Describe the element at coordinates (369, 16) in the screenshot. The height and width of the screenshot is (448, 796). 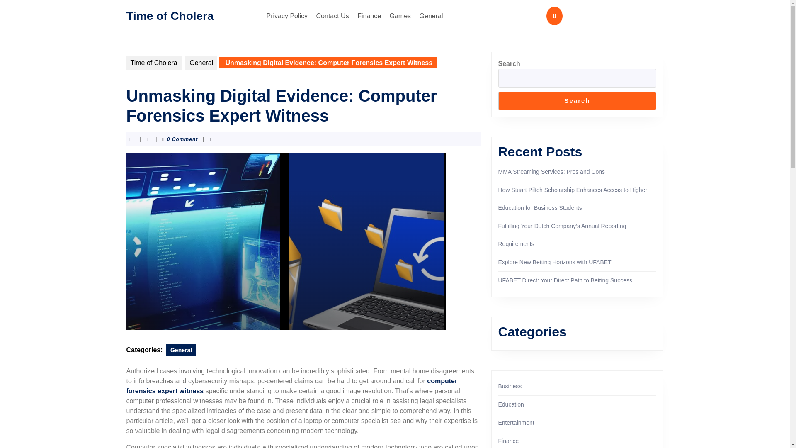
I see `Finance` at that location.